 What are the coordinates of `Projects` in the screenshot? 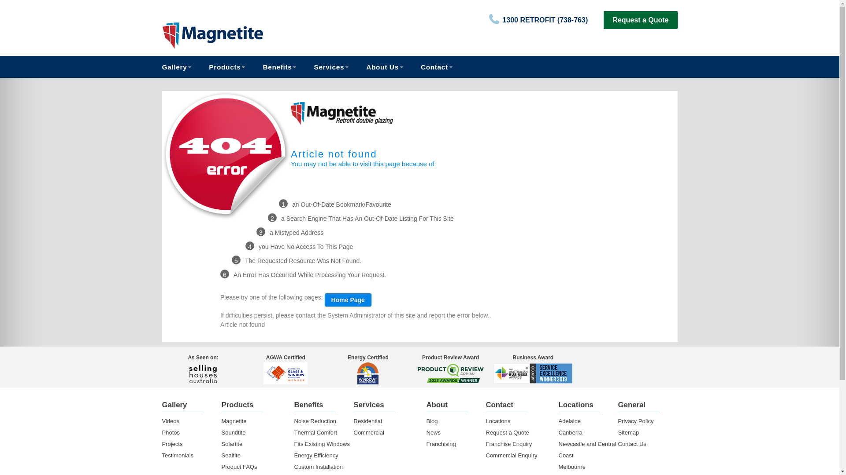 It's located at (173, 444).